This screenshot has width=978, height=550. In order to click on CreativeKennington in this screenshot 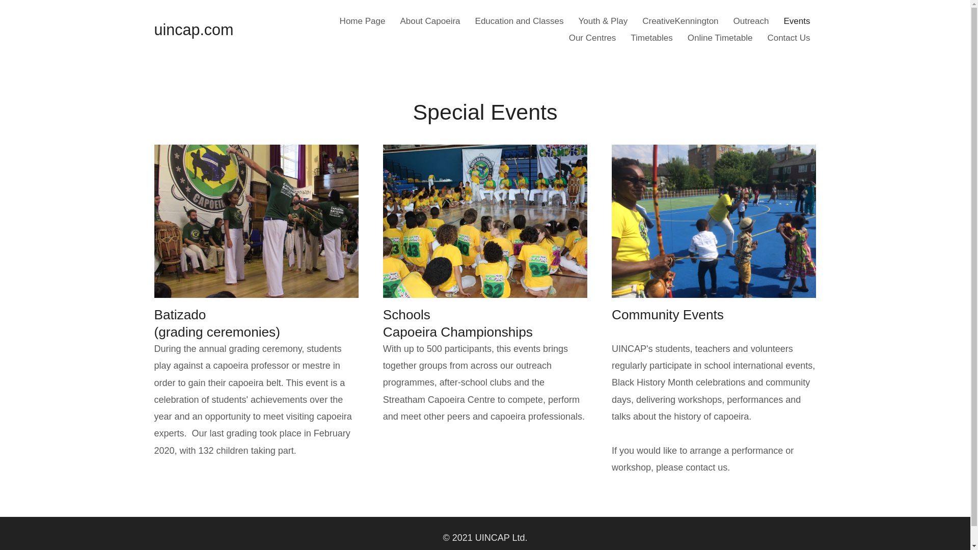, I will do `click(681, 21)`.